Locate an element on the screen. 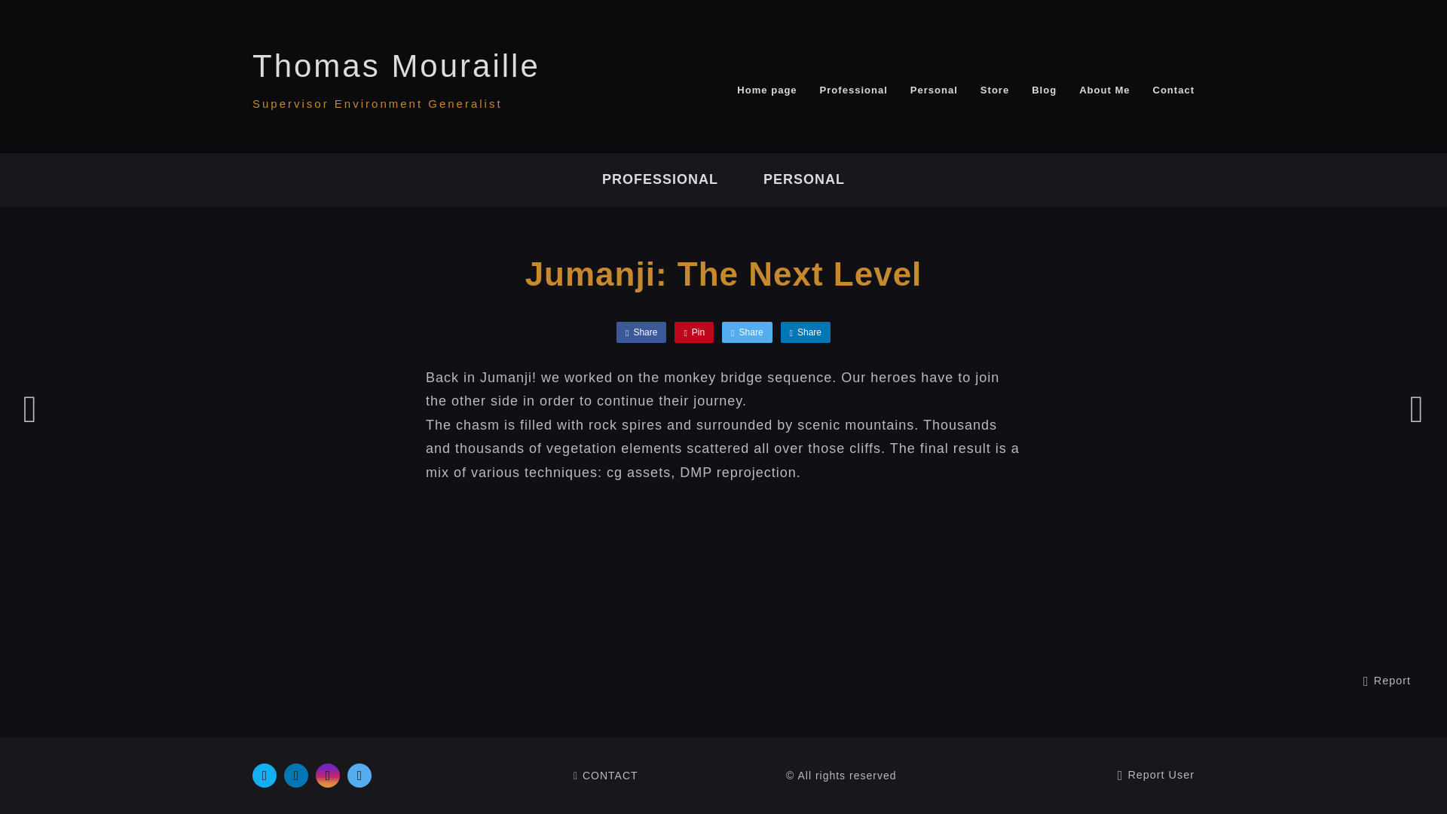 The height and width of the screenshot is (814, 1447). Contact is located at coordinates (1173, 90).